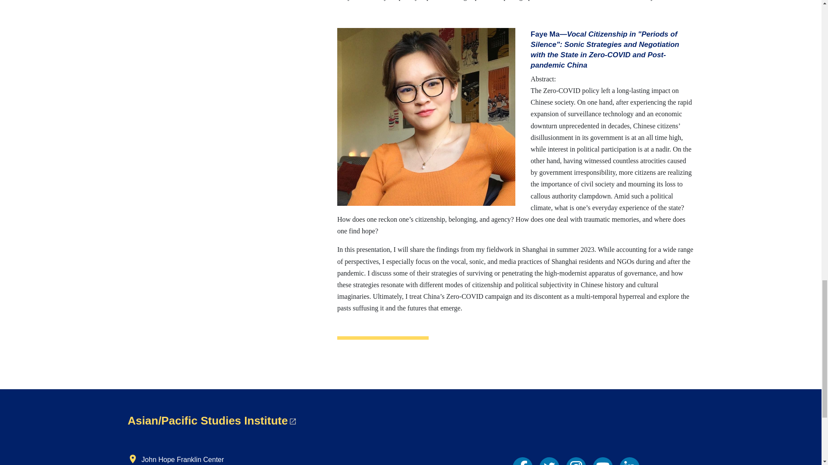  I want to click on Twitter link, so click(549, 461).